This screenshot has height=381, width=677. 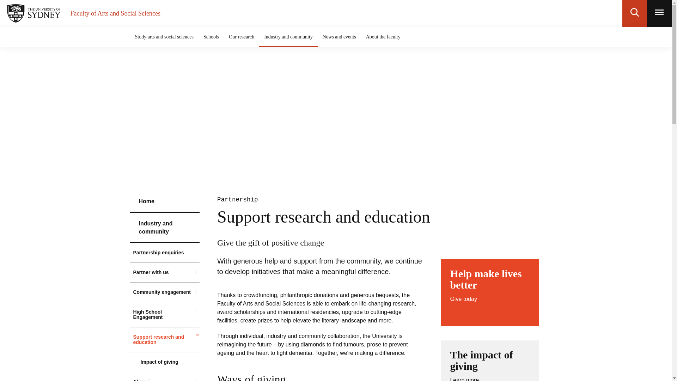 I want to click on About the faculty, so click(x=383, y=37).